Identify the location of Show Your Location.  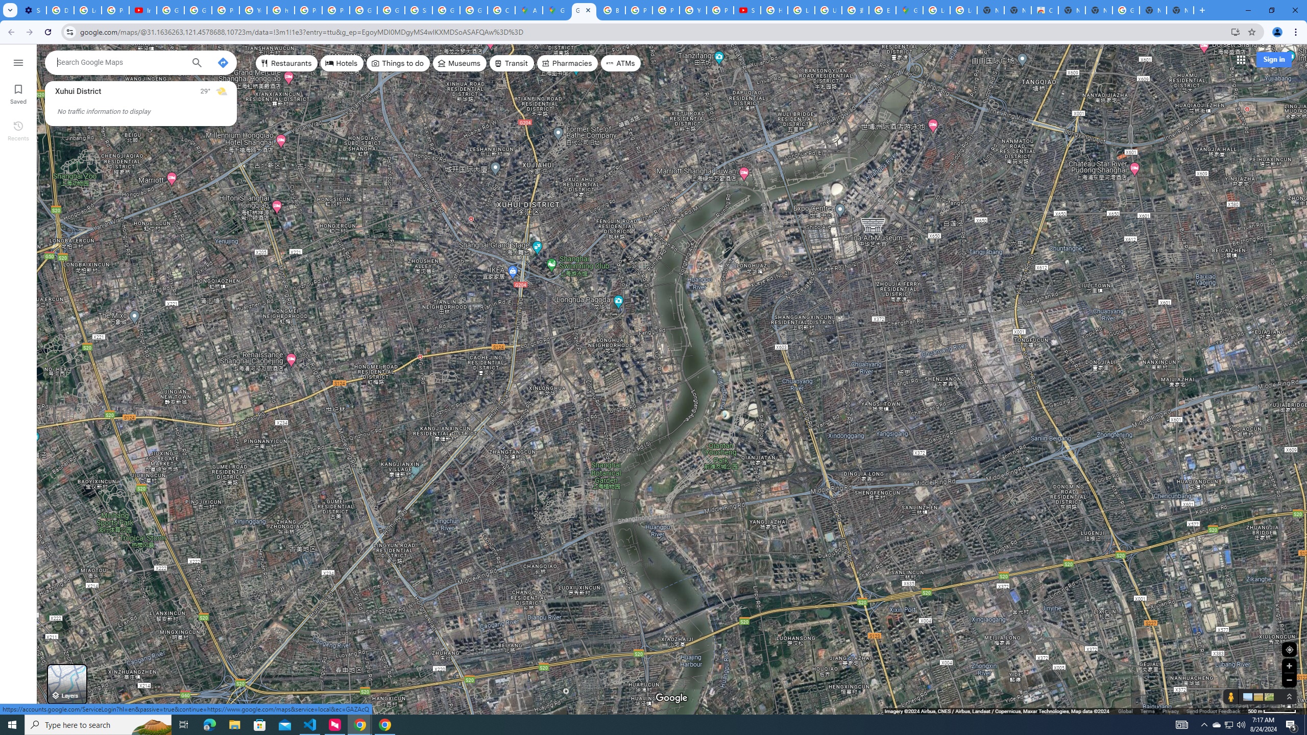
(1289, 649).